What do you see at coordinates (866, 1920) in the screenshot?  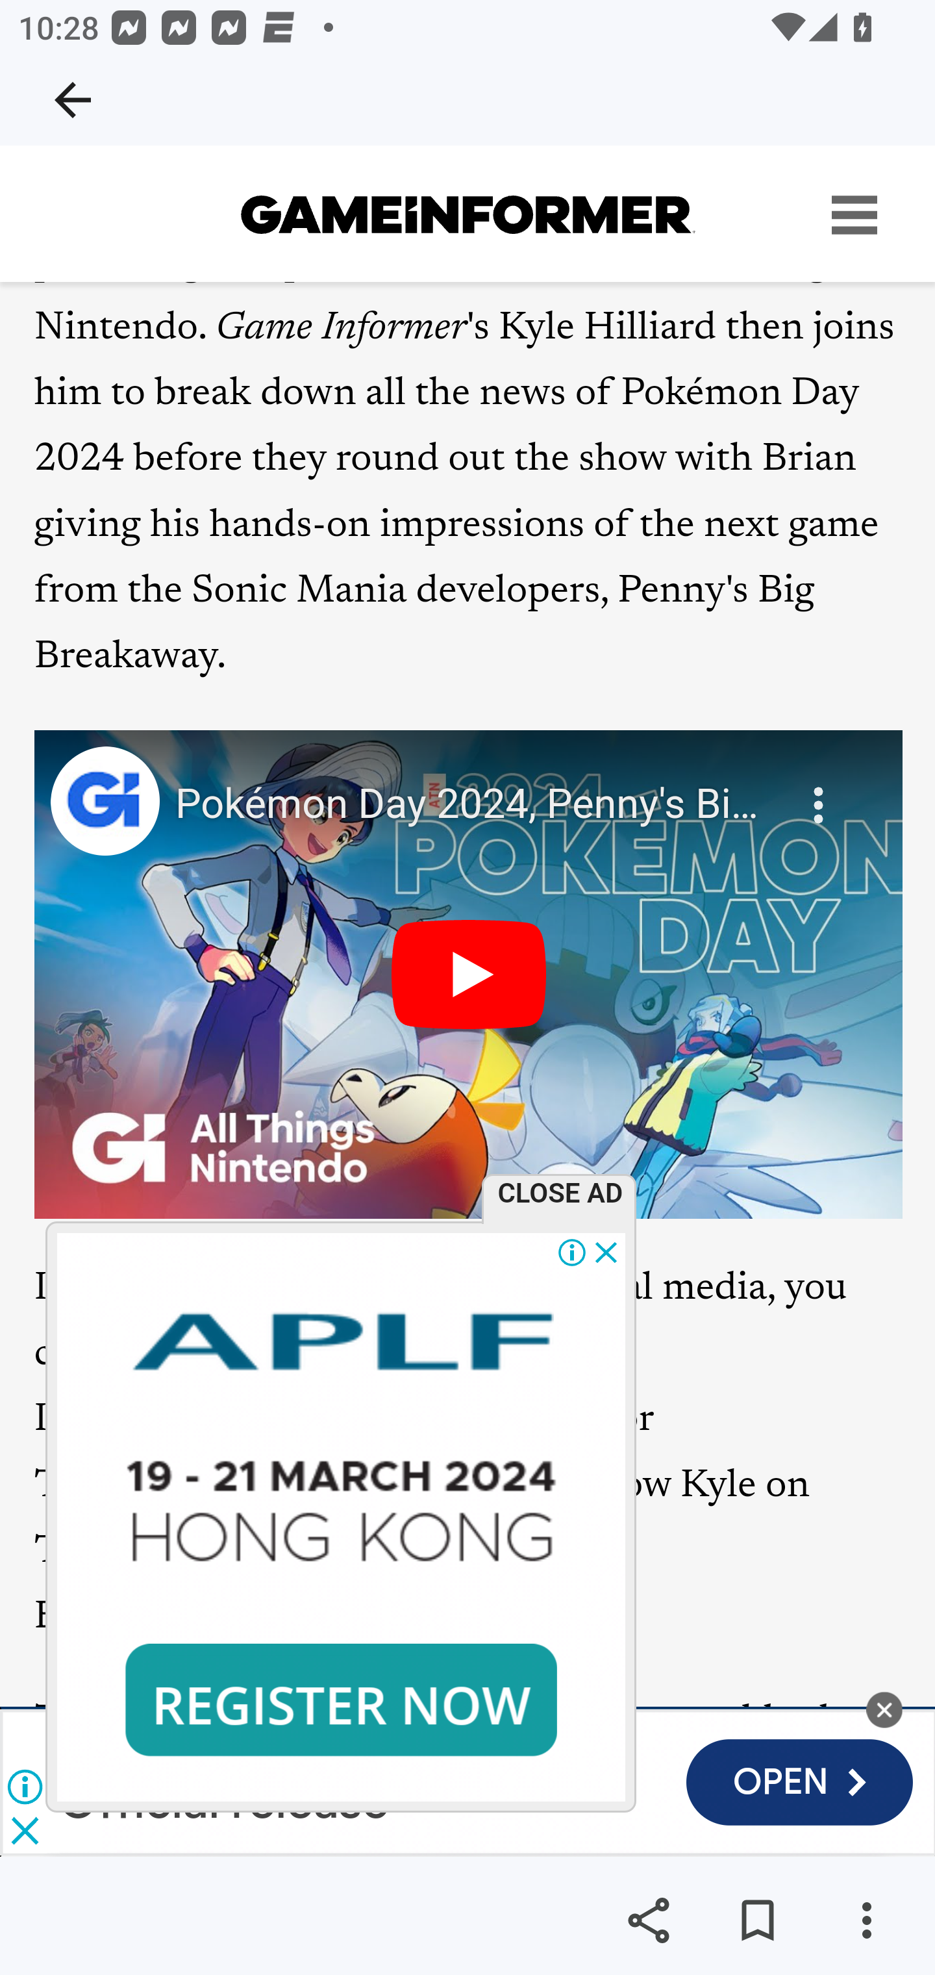 I see `More options` at bounding box center [866, 1920].